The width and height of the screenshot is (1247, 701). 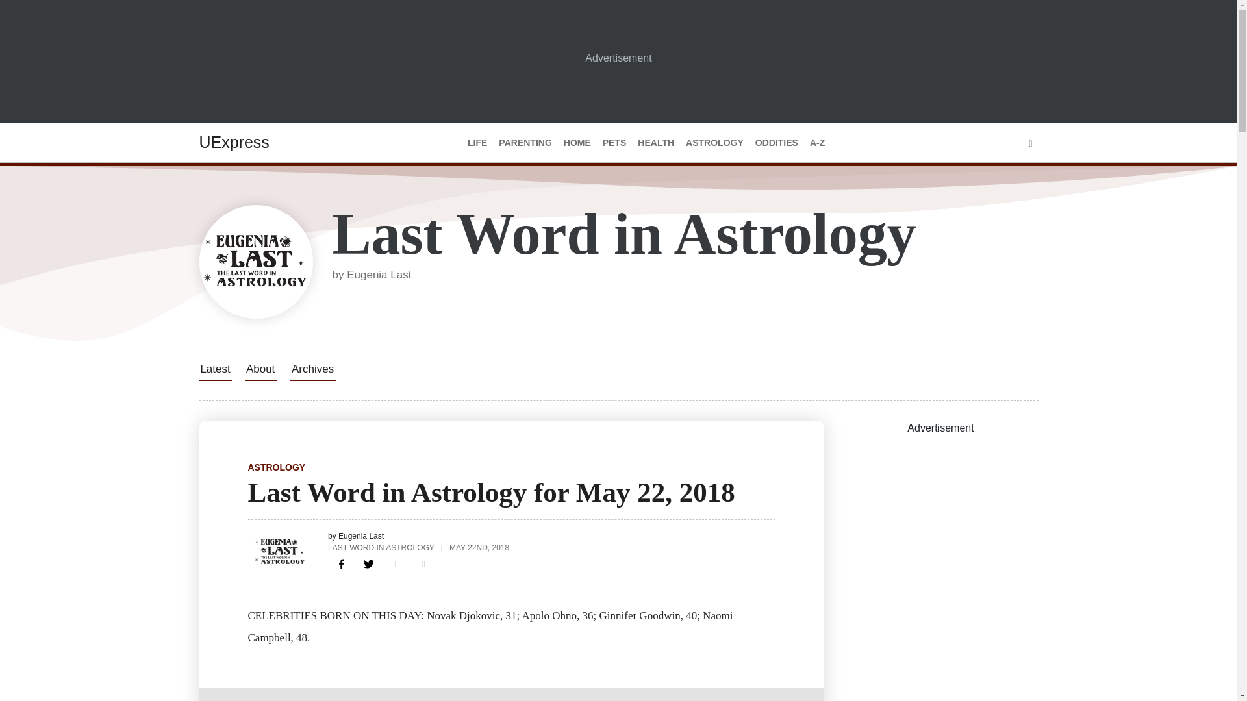 What do you see at coordinates (477, 143) in the screenshot?
I see `LIFE` at bounding box center [477, 143].